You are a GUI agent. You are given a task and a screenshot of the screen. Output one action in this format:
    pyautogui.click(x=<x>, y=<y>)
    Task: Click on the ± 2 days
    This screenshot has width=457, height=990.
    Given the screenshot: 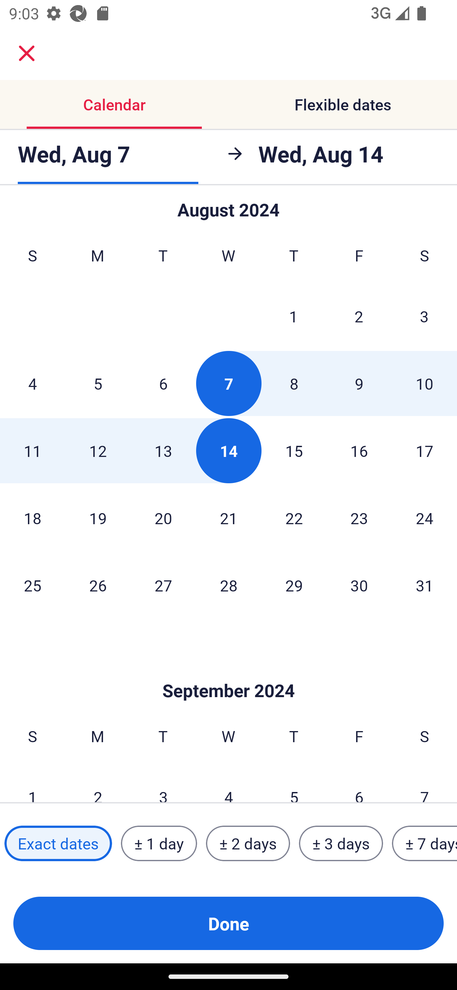 What is the action you would take?
    pyautogui.click(x=248, y=843)
    